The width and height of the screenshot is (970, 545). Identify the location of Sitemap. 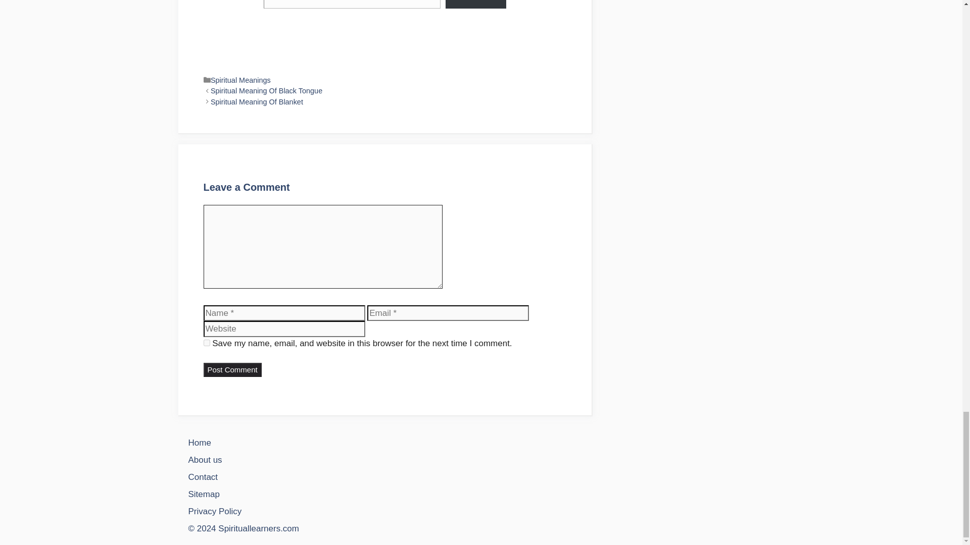
(203, 494).